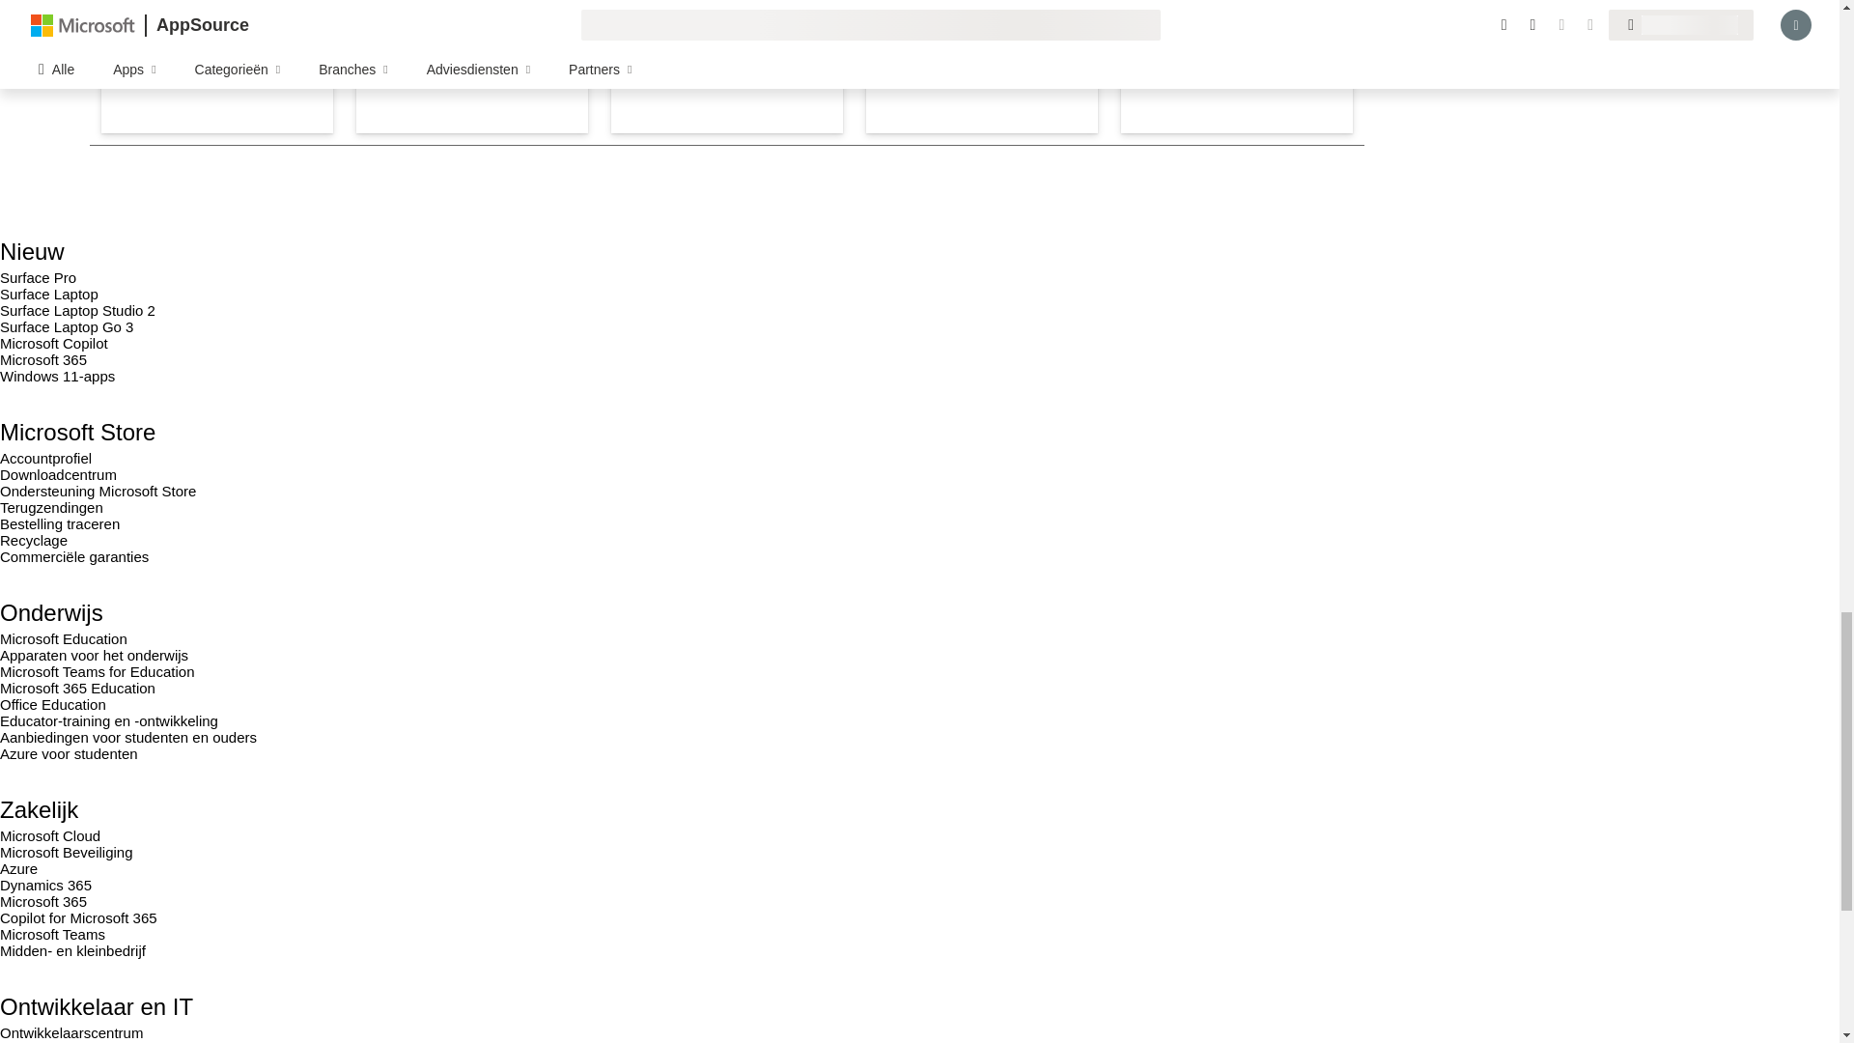  I want to click on Apparaten voor het onderwijs, so click(95, 655).